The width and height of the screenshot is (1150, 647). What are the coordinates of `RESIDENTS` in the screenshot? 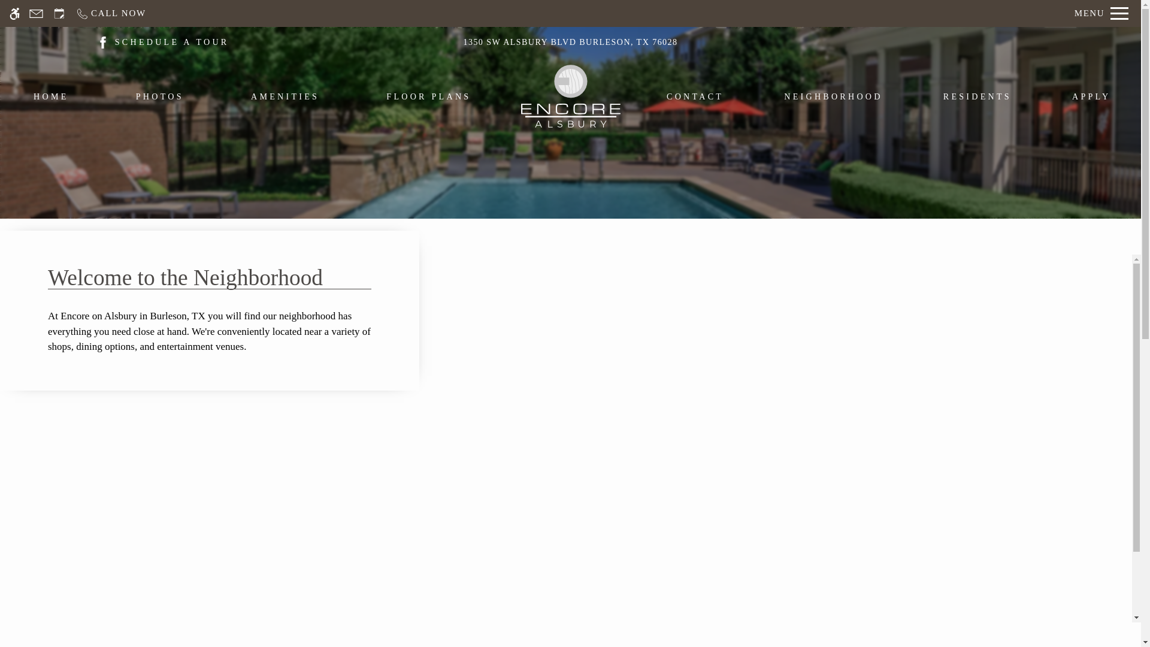 It's located at (978, 99).